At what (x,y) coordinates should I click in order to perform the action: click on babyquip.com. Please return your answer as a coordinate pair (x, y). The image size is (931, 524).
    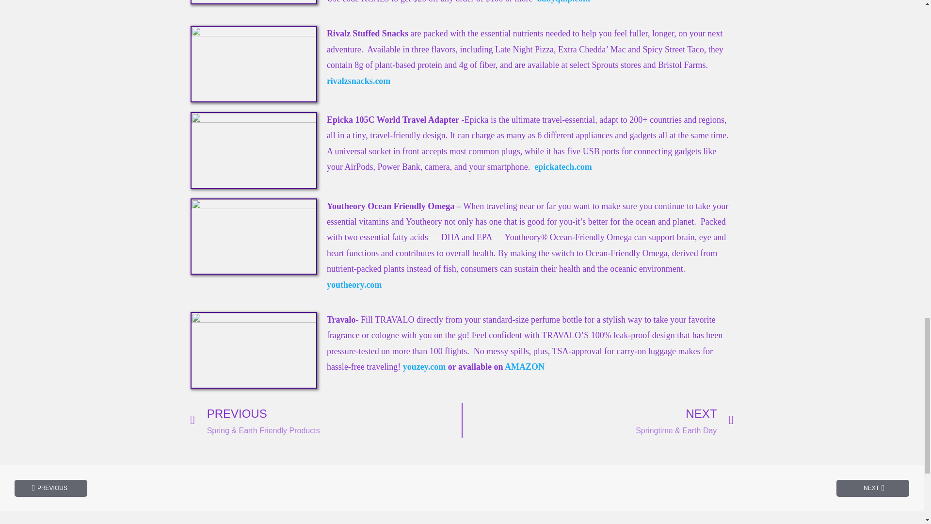
    Looking at the image, I should click on (563, 1).